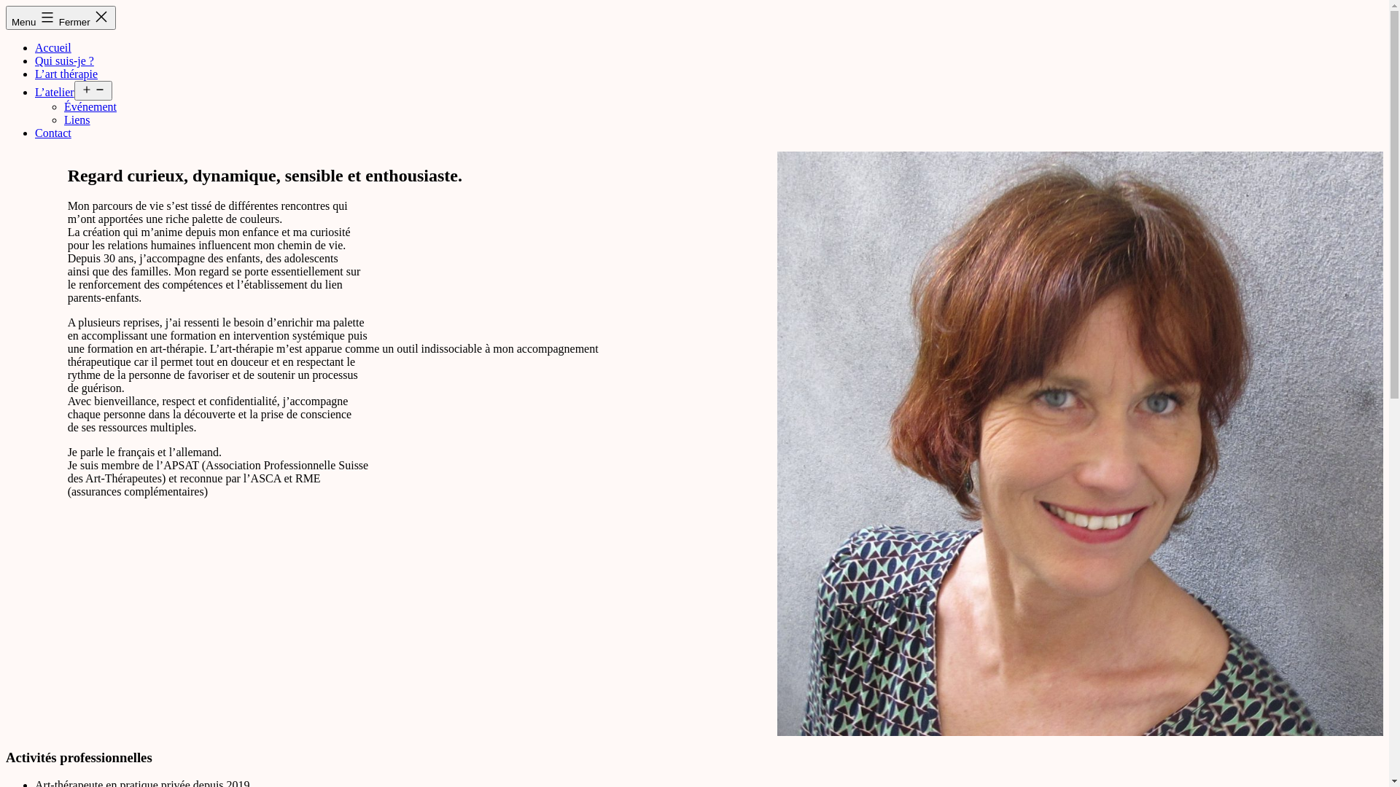 Image resolution: width=1400 pixels, height=787 pixels. I want to click on Qui suis-je ?, so click(64, 61).